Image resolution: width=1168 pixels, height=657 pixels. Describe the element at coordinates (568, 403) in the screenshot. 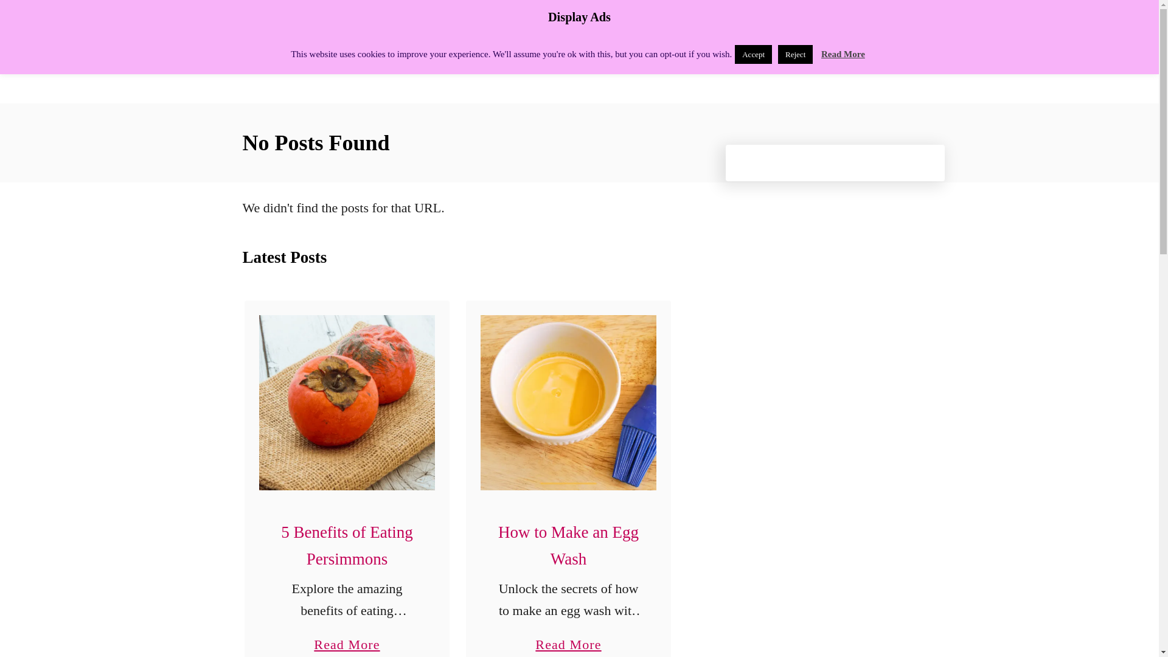

I see `How to Make an Egg Wash` at that location.